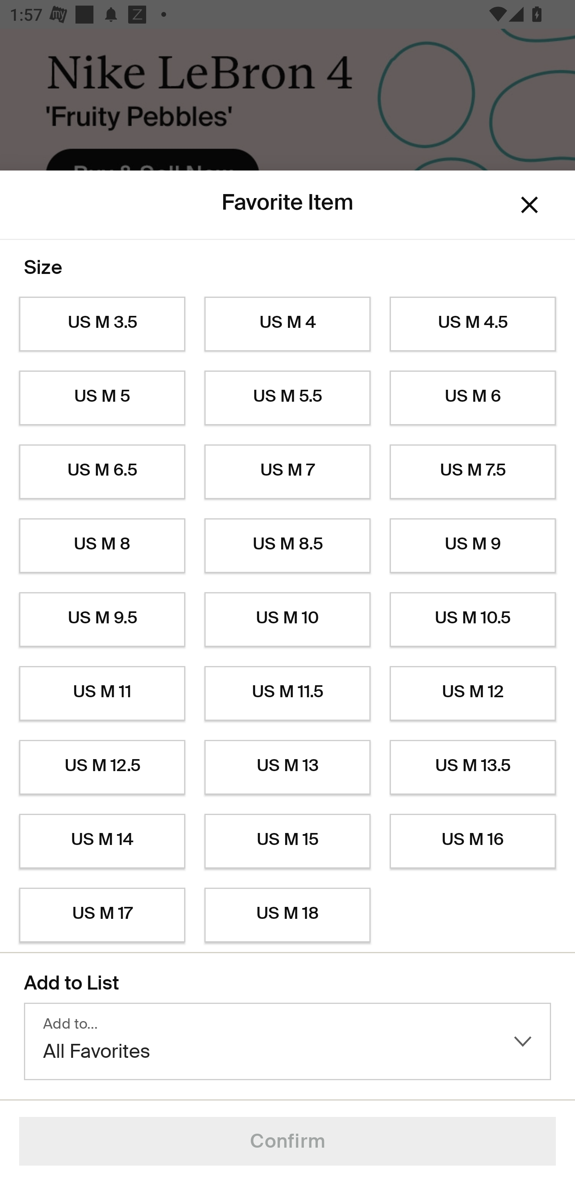  Describe the element at coordinates (473, 841) in the screenshot. I see `US M 16` at that location.